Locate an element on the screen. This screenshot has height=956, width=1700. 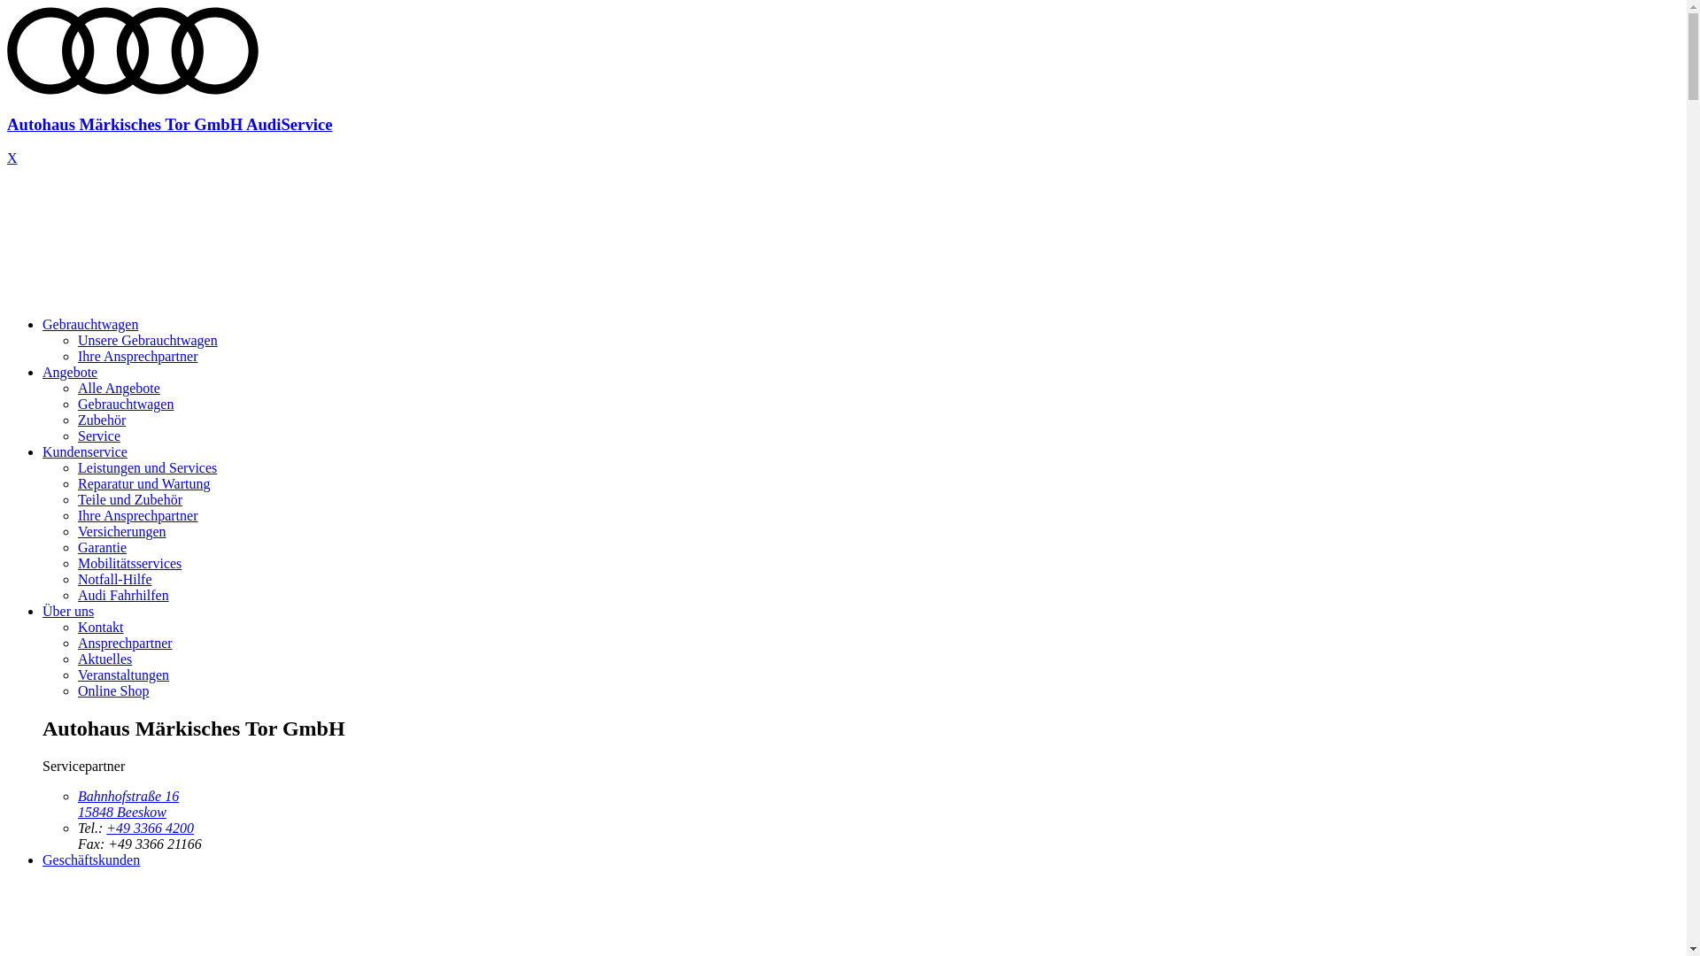
Versicherungen is located at coordinates (122, 531).